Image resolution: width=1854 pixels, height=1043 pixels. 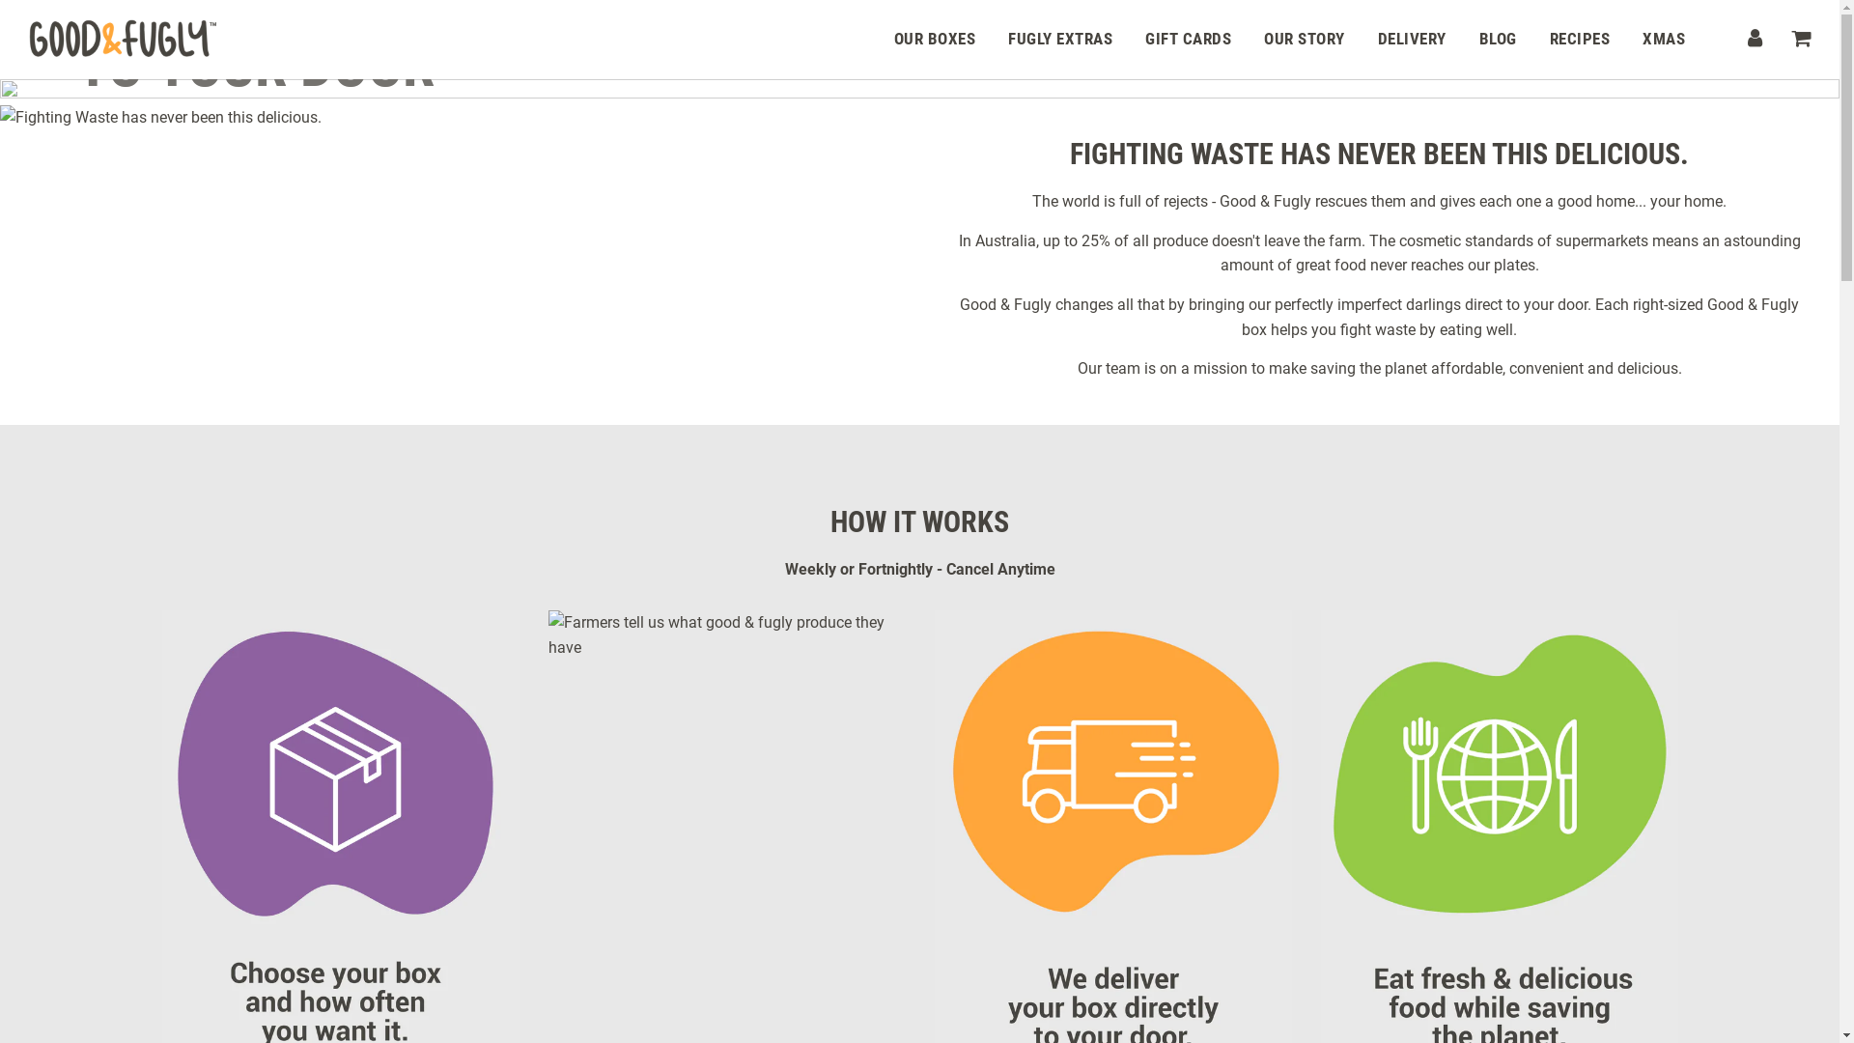 What do you see at coordinates (1756, 39) in the screenshot?
I see `Log in` at bounding box center [1756, 39].